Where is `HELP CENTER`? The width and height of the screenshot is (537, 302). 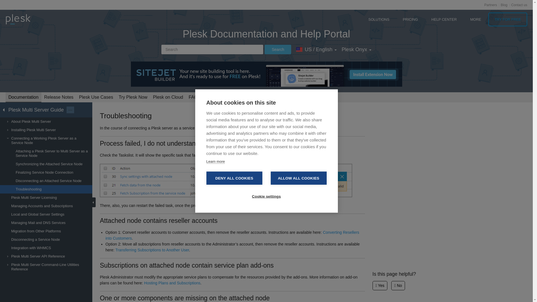 HELP CENTER is located at coordinates (444, 19).